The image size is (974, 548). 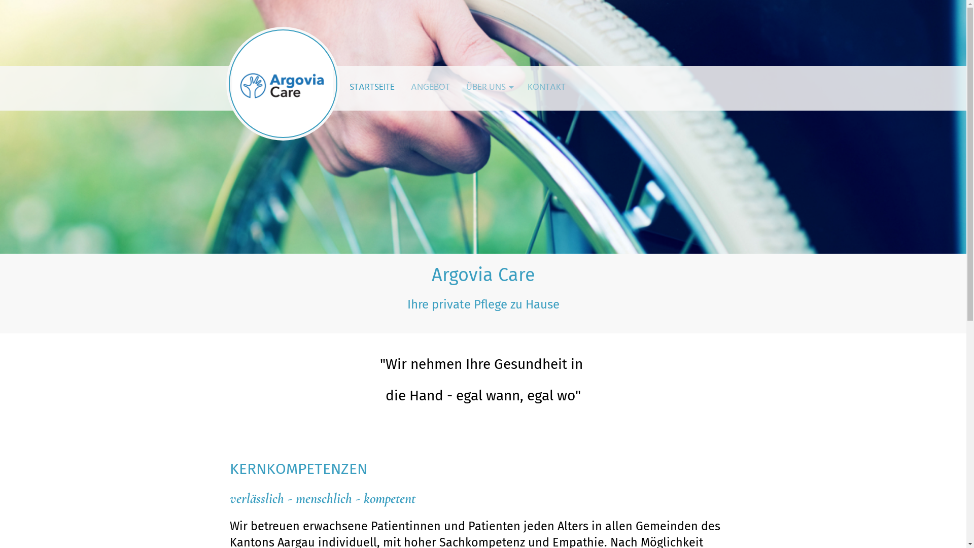 I want to click on ANGEBOT, so click(x=430, y=88).